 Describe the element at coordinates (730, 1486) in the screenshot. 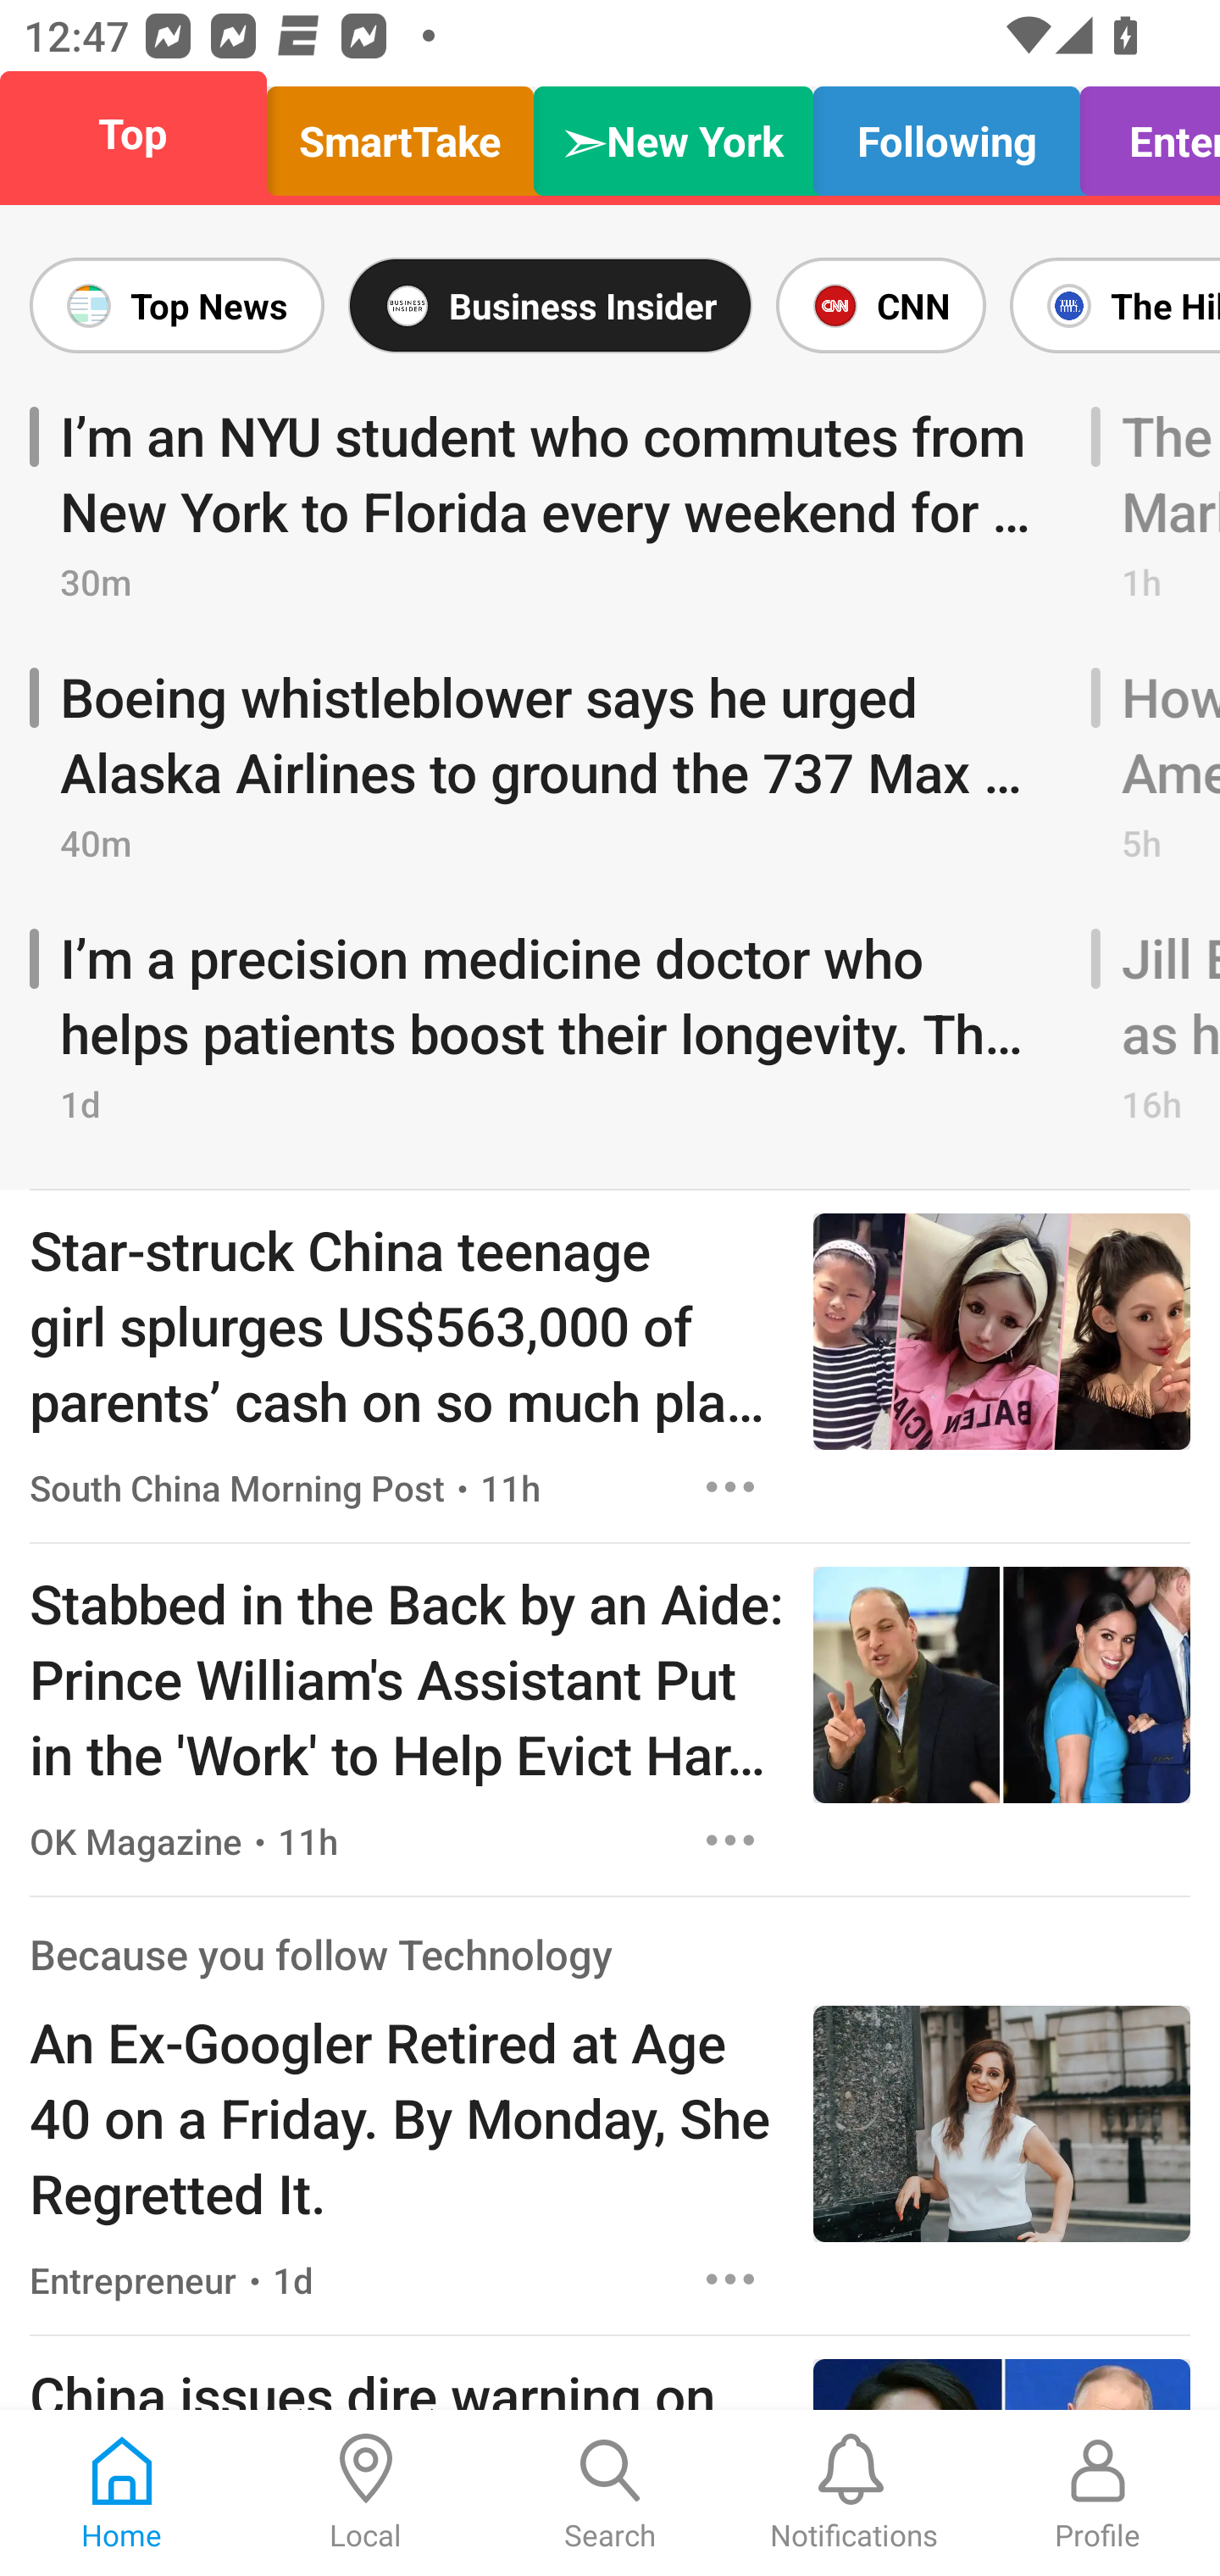

I see `Options` at that location.